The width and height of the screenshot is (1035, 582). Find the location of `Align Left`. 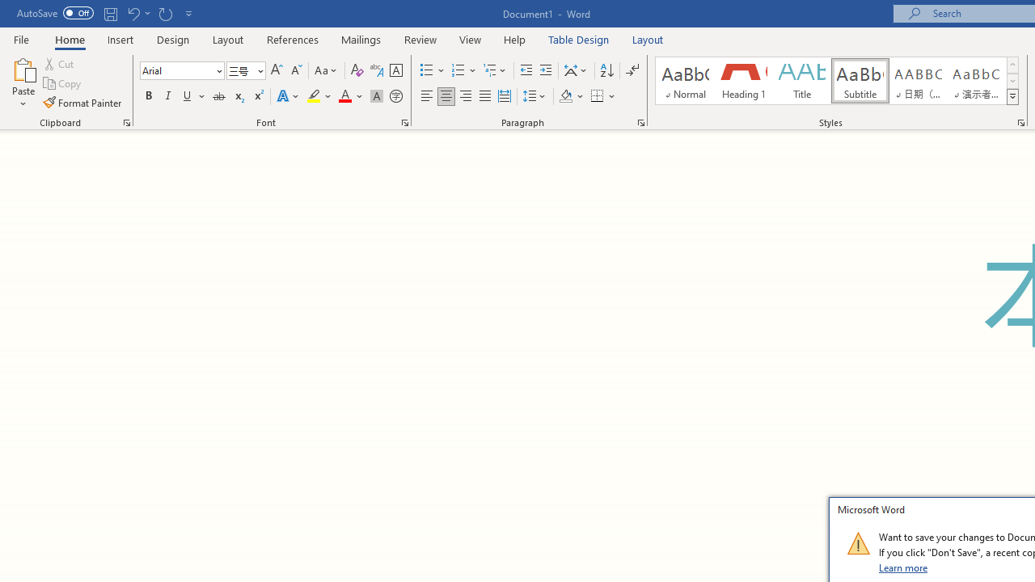

Align Left is located at coordinates (427, 97).